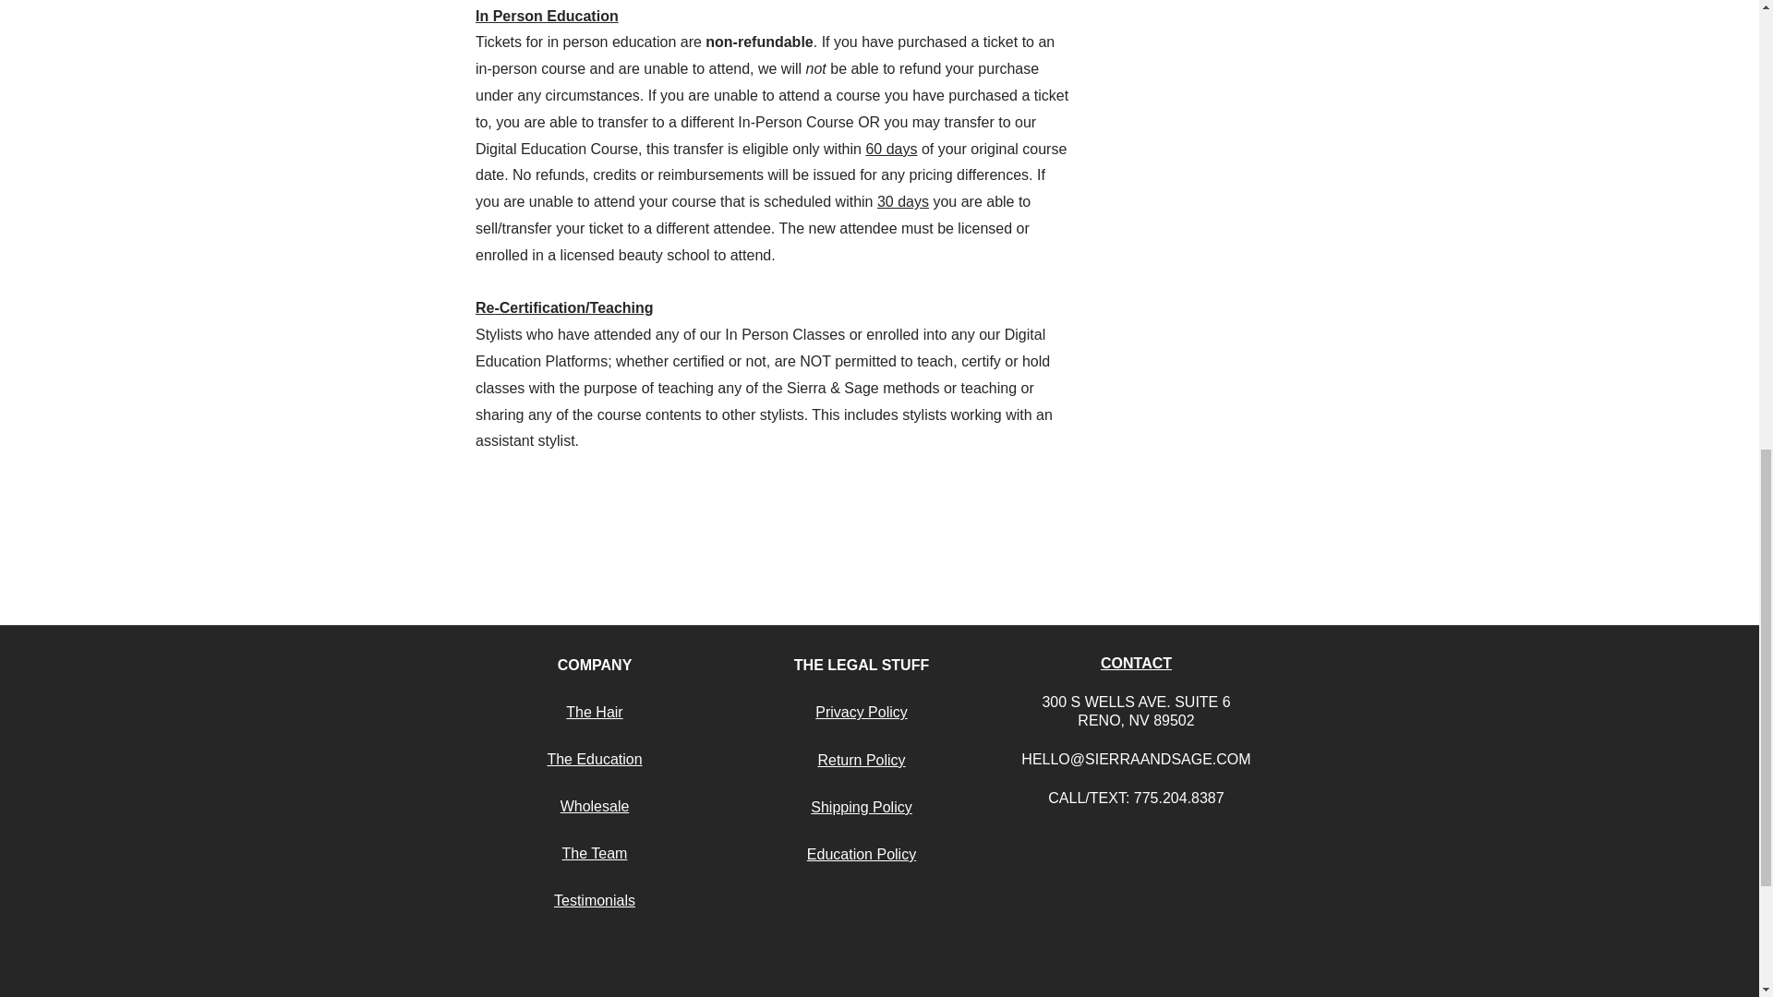  Describe the element at coordinates (595, 807) in the screenshot. I see `Wholesale` at that location.